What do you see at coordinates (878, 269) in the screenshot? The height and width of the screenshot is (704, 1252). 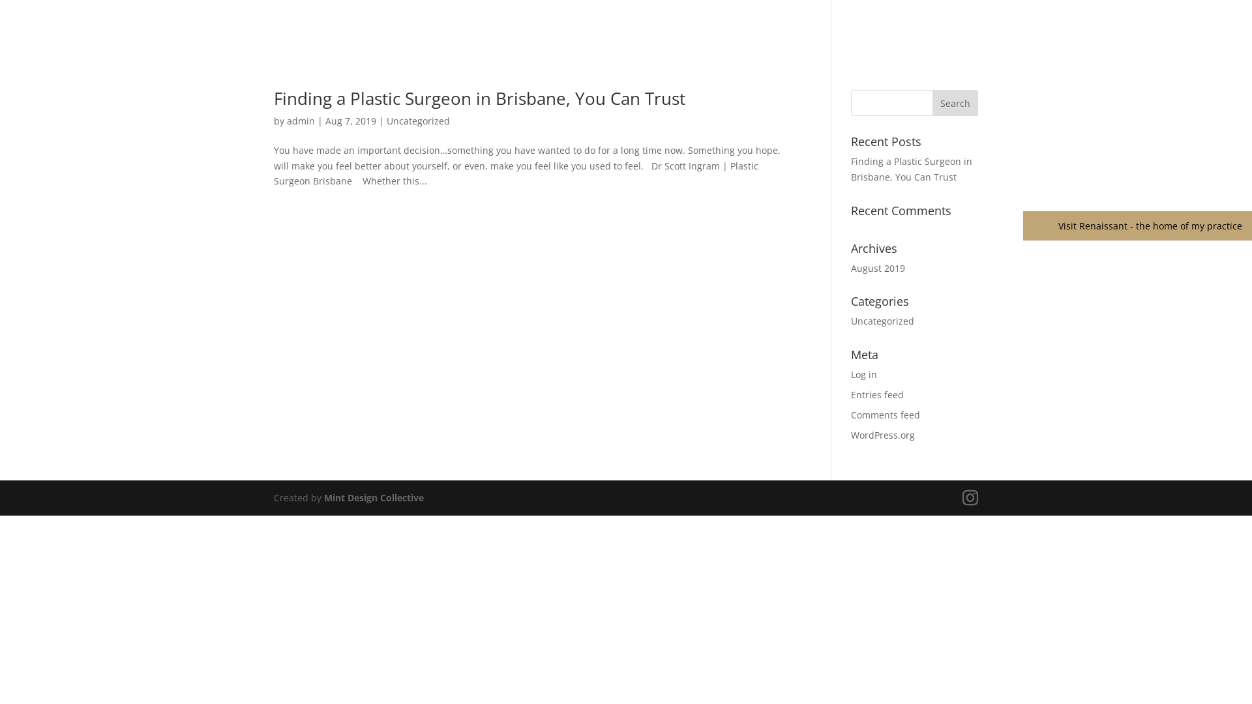 I see `August 2019` at bounding box center [878, 269].